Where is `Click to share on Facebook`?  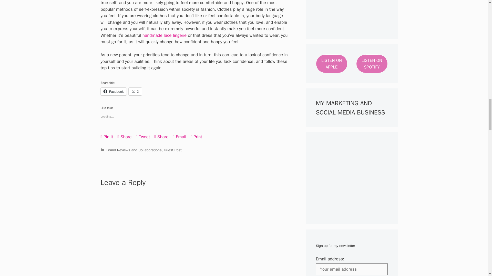 Click to share on Facebook is located at coordinates (113, 91).